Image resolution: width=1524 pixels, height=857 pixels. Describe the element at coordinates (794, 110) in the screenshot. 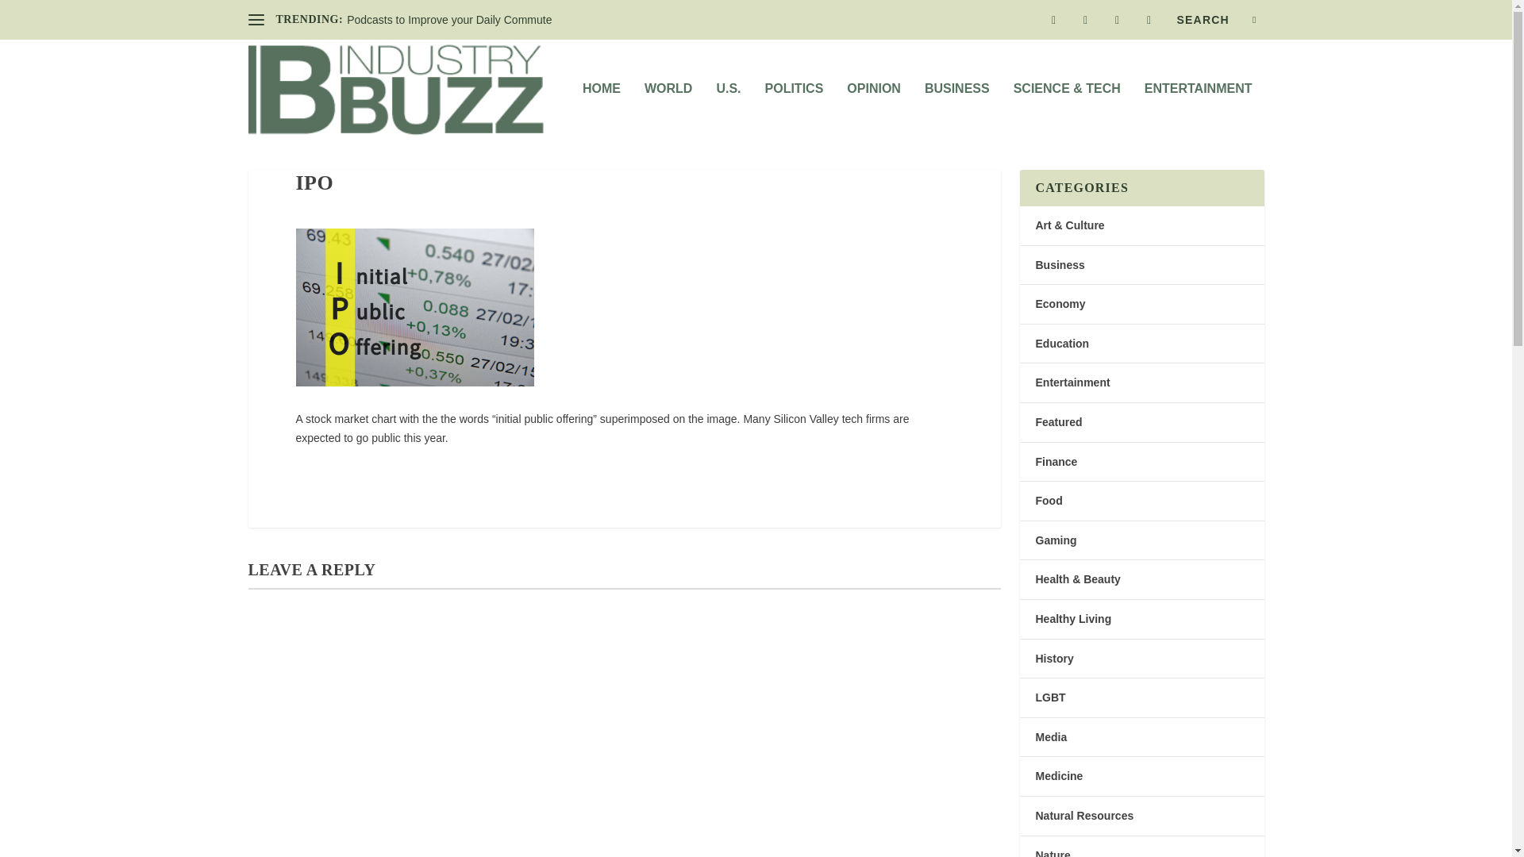

I see `POLITICS` at that location.